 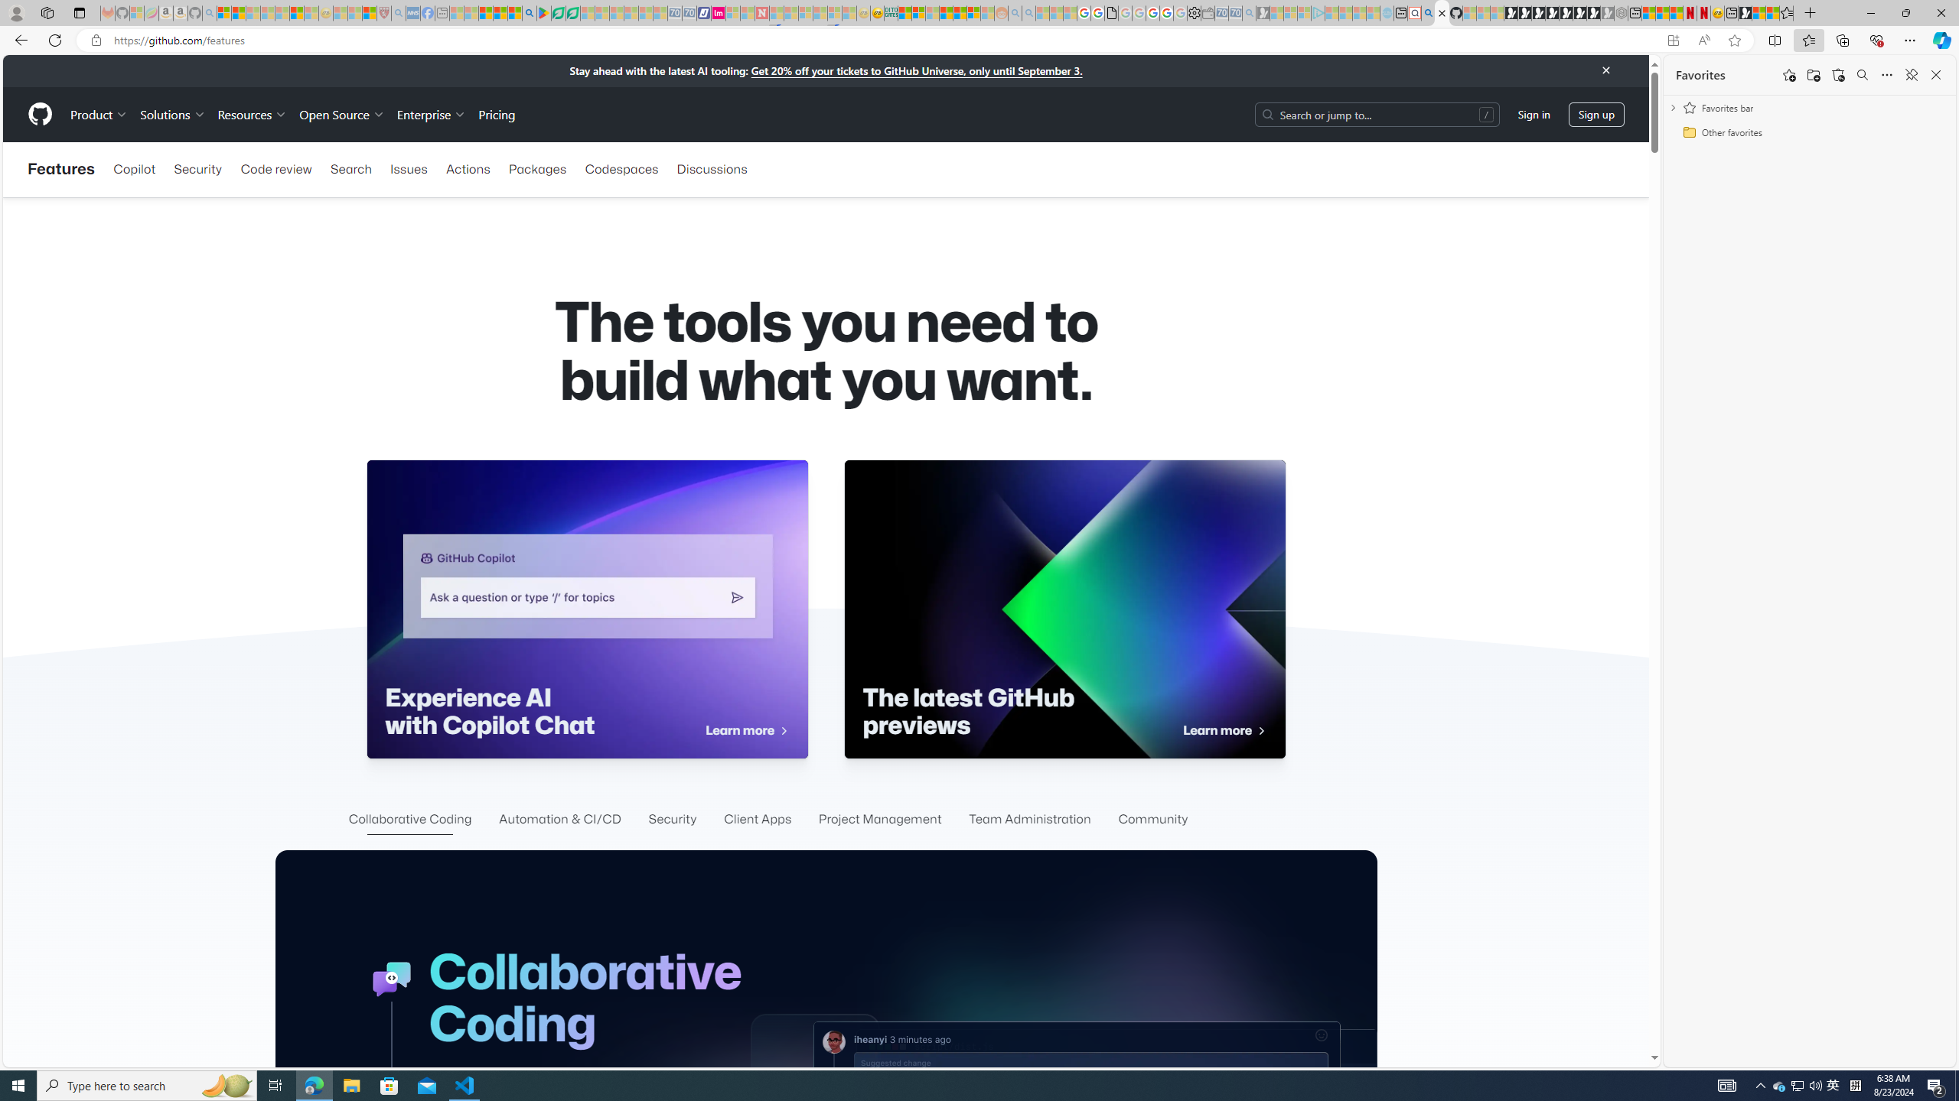 I want to click on Terms of Use Agreement, so click(x=558, y=13).